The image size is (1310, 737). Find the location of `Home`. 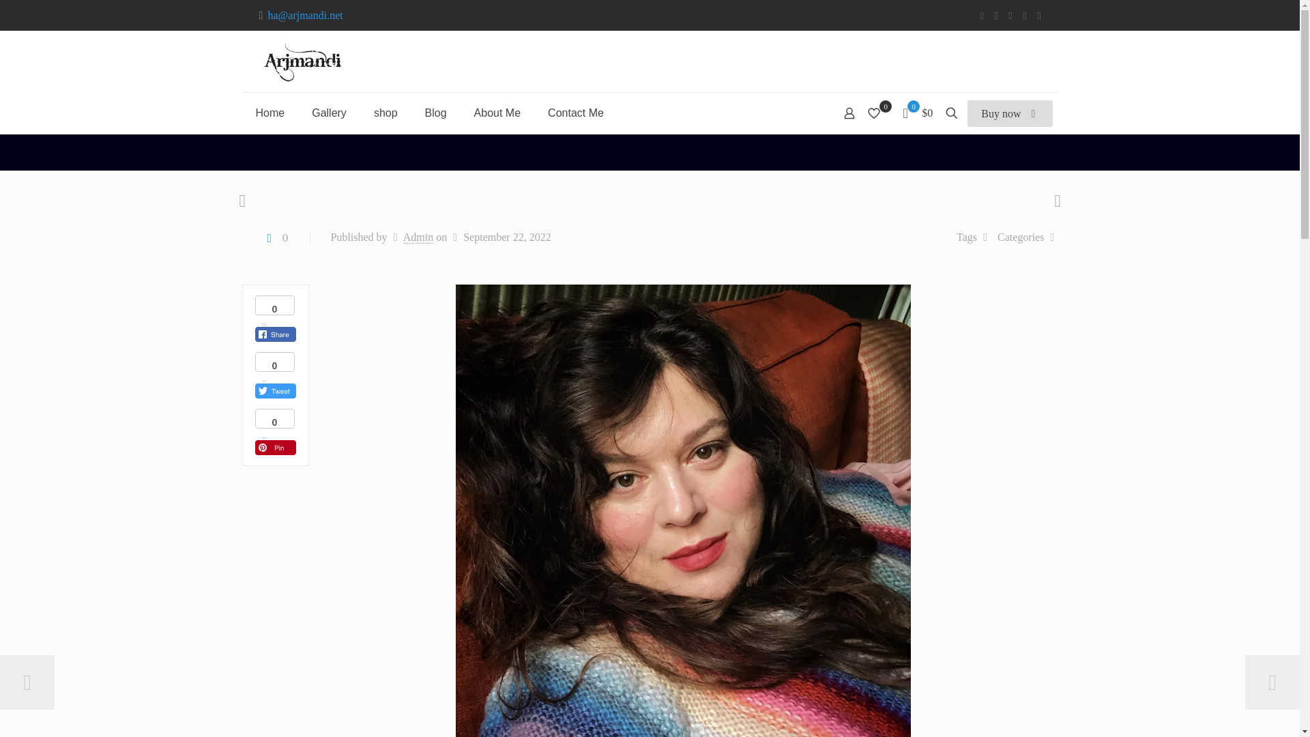

Home is located at coordinates (270, 113).